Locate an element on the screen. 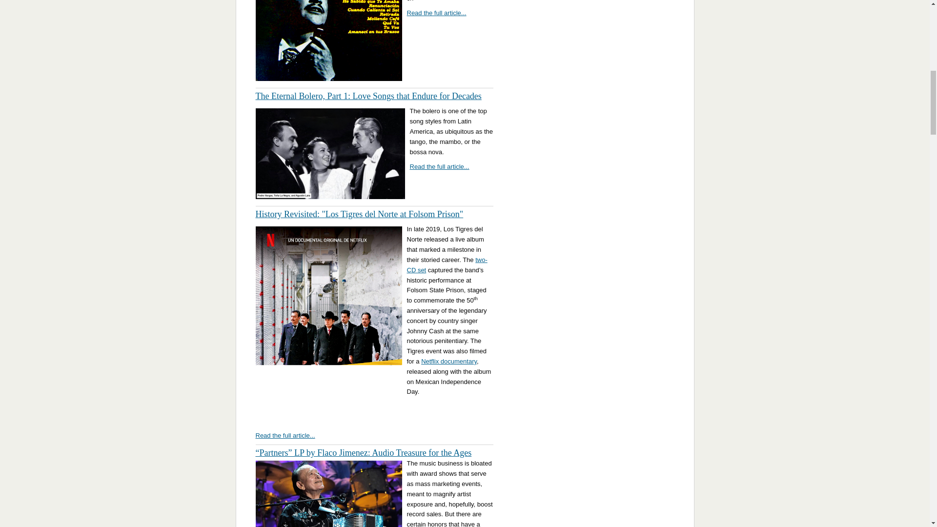 The height and width of the screenshot is (527, 937). Read the full article... is located at coordinates (439, 166).